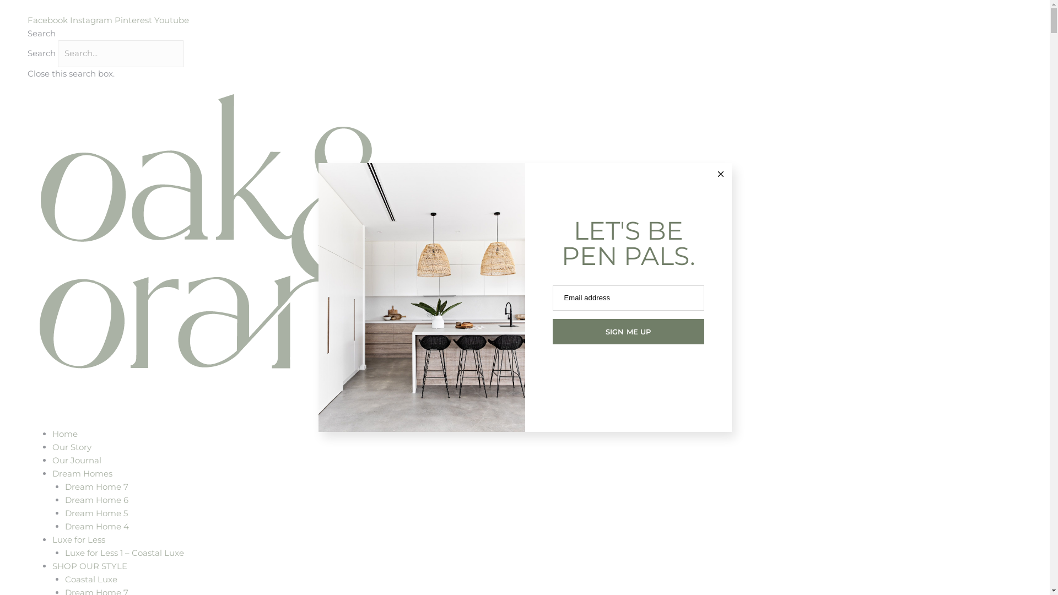 The width and height of the screenshot is (1058, 595). I want to click on Dream Home 7, so click(97, 487).